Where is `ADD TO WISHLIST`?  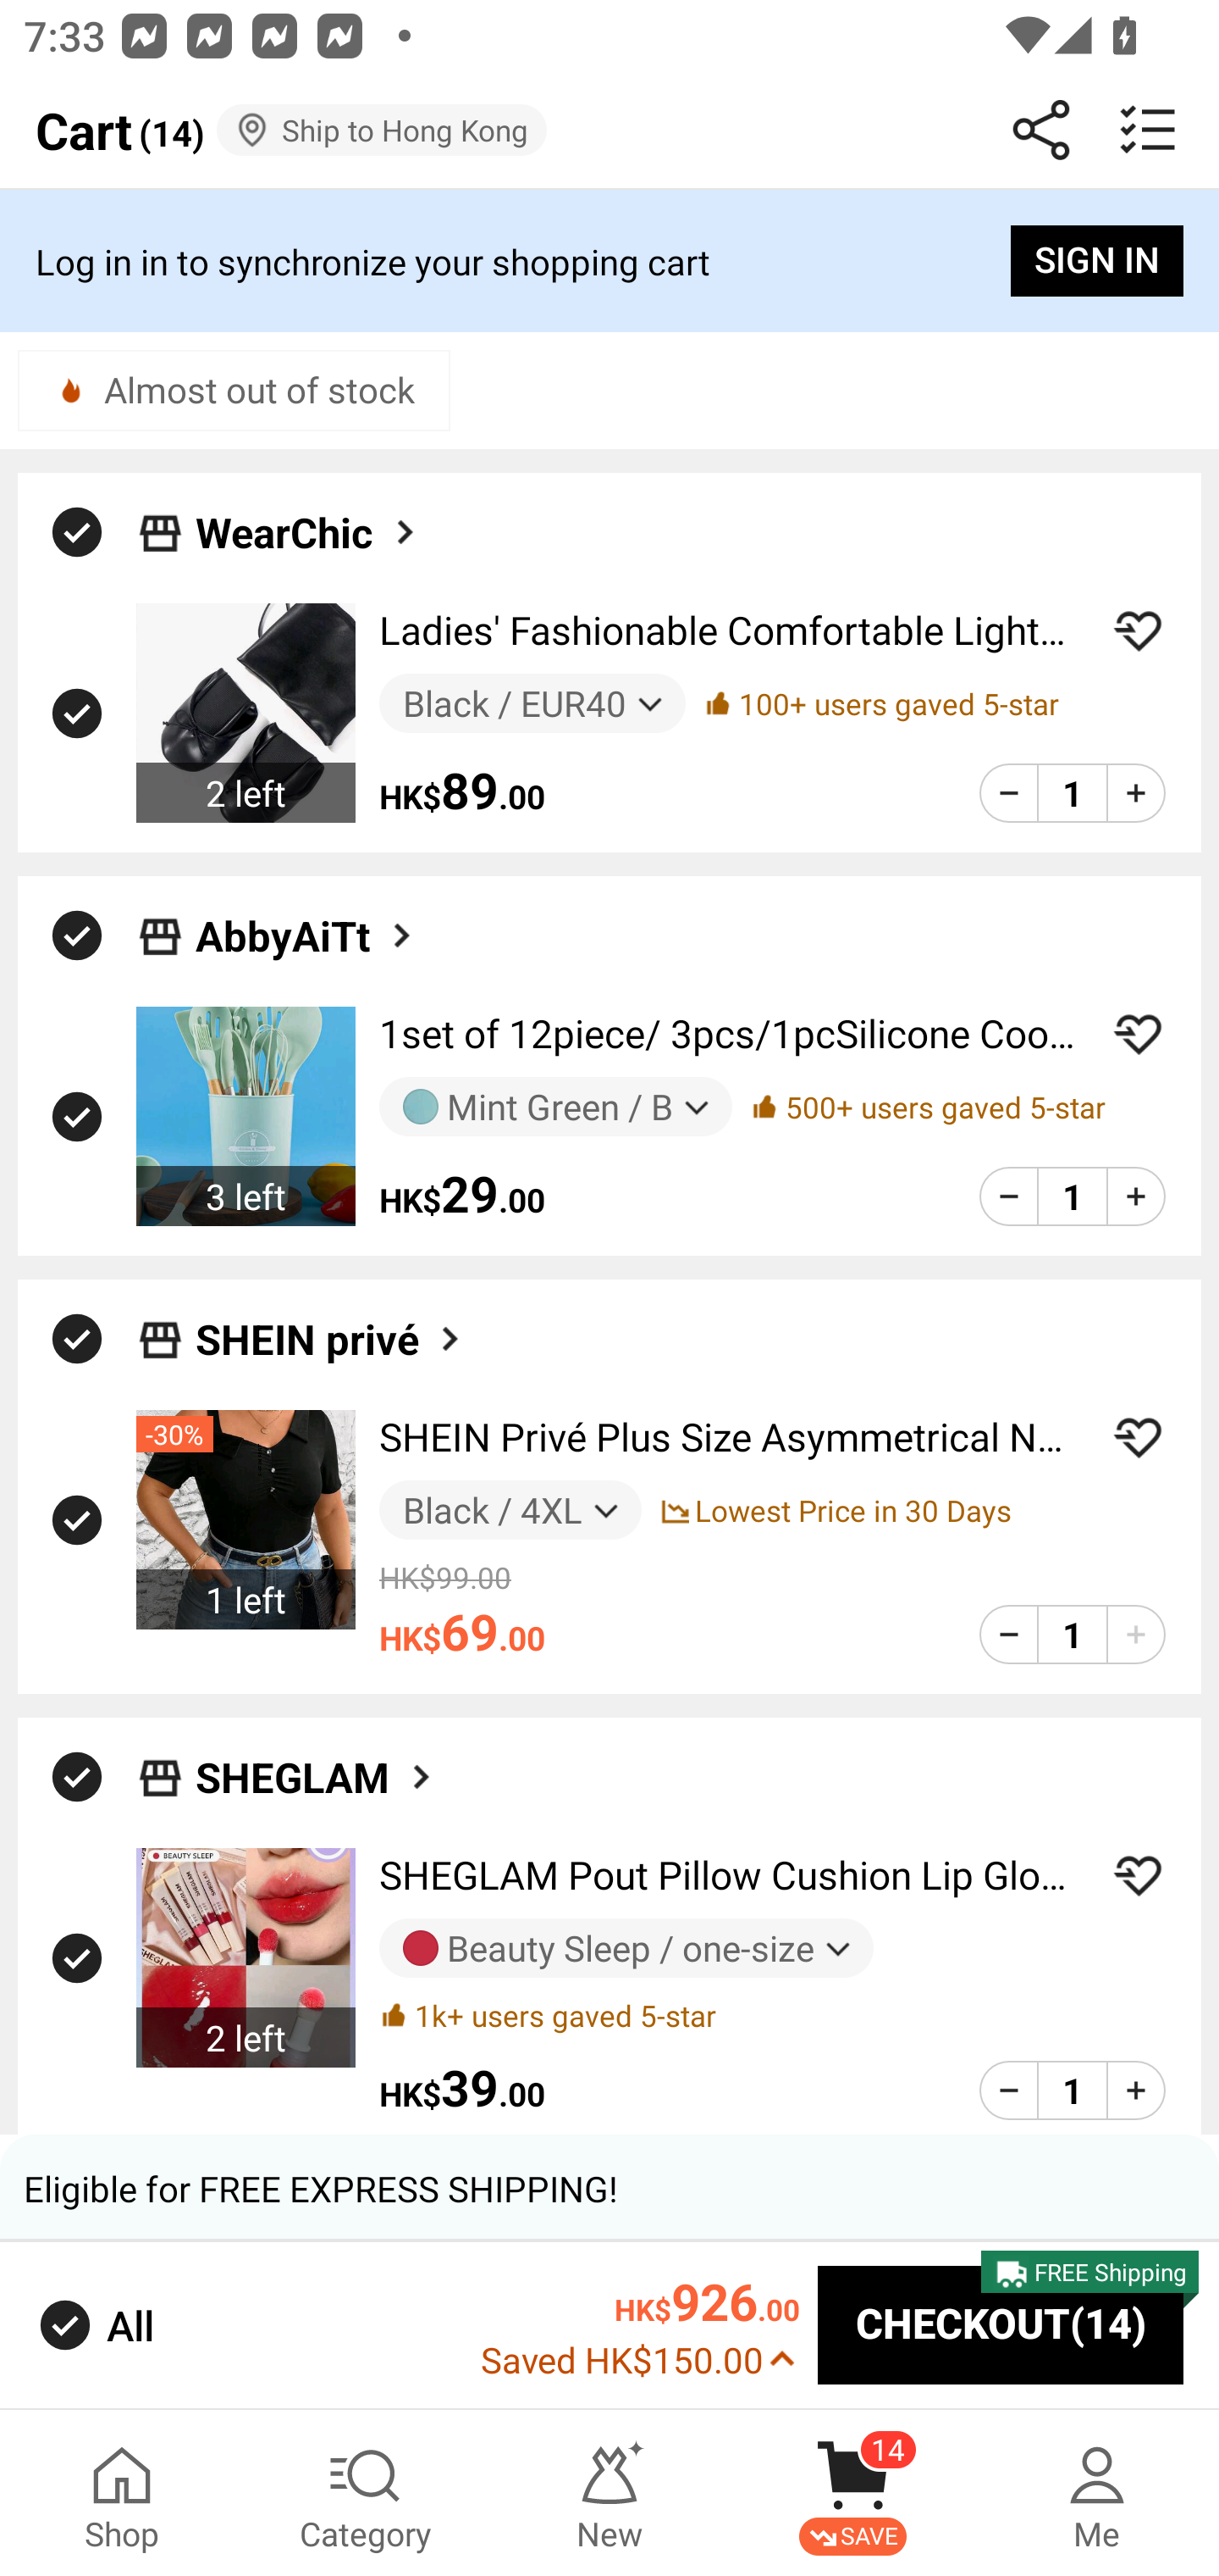
ADD TO WISHLIST is located at coordinates (1138, 1034).